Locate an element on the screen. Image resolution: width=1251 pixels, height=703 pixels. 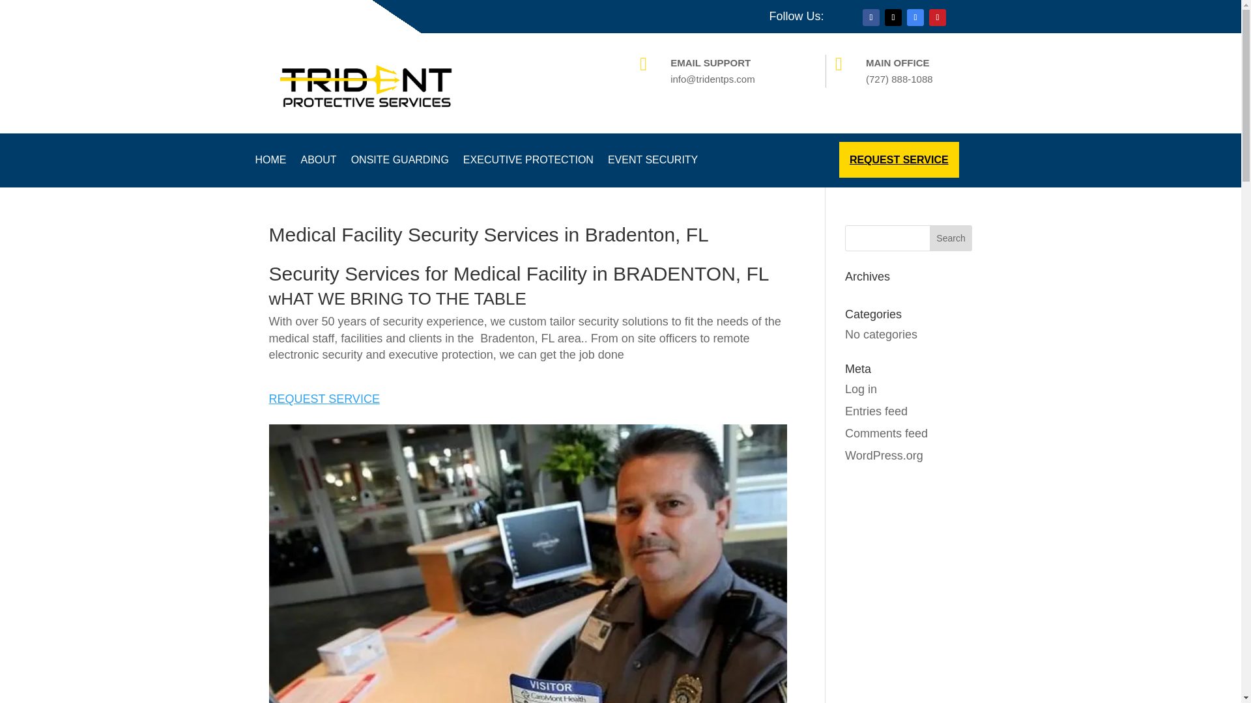
REQUEST SERVICE is located at coordinates (899, 160).